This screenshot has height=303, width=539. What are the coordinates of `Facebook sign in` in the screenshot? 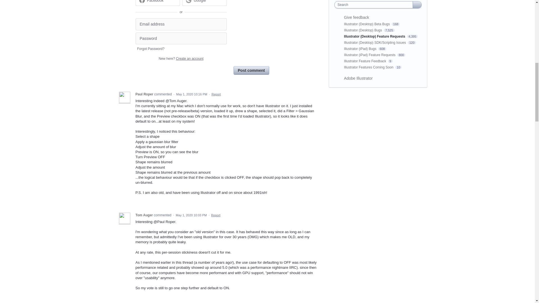 It's located at (157, 3).